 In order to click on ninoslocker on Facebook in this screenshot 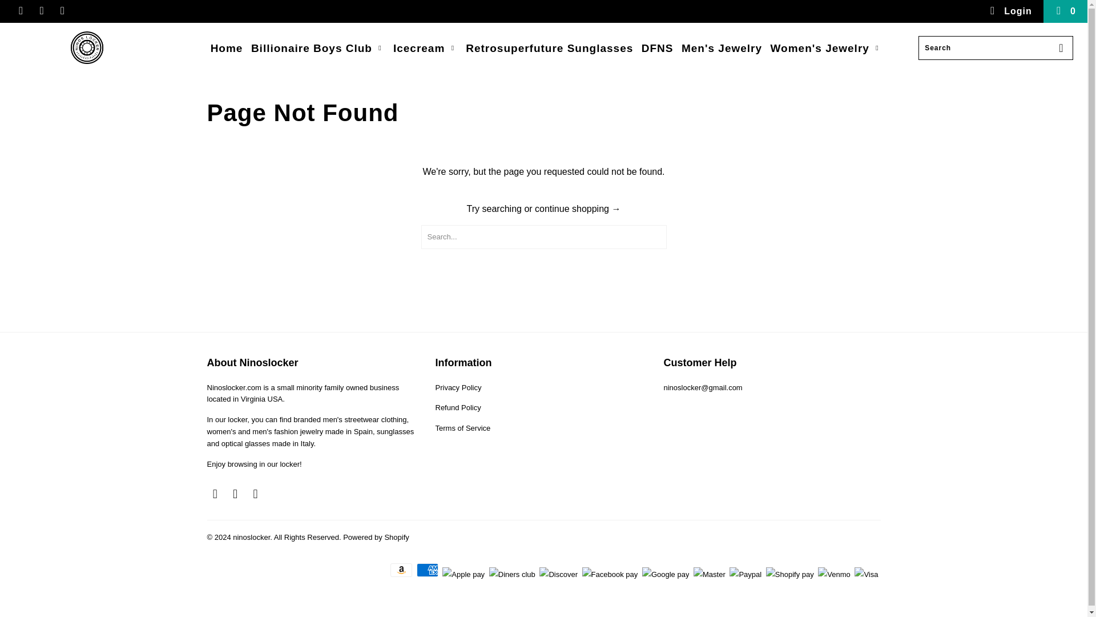, I will do `click(215, 494)`.